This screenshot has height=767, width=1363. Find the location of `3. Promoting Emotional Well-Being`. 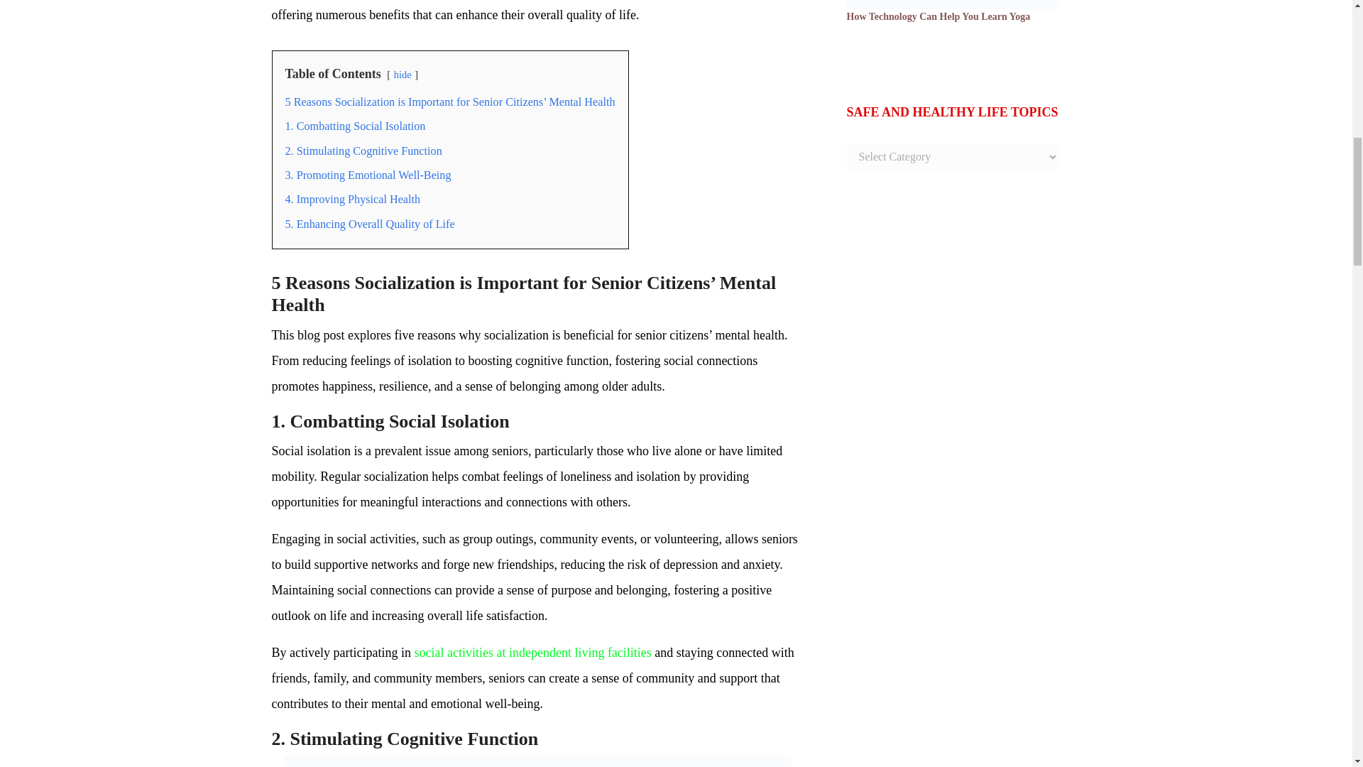

3. Promoting Emotional Well-Being is located at coordinates (368, 175).